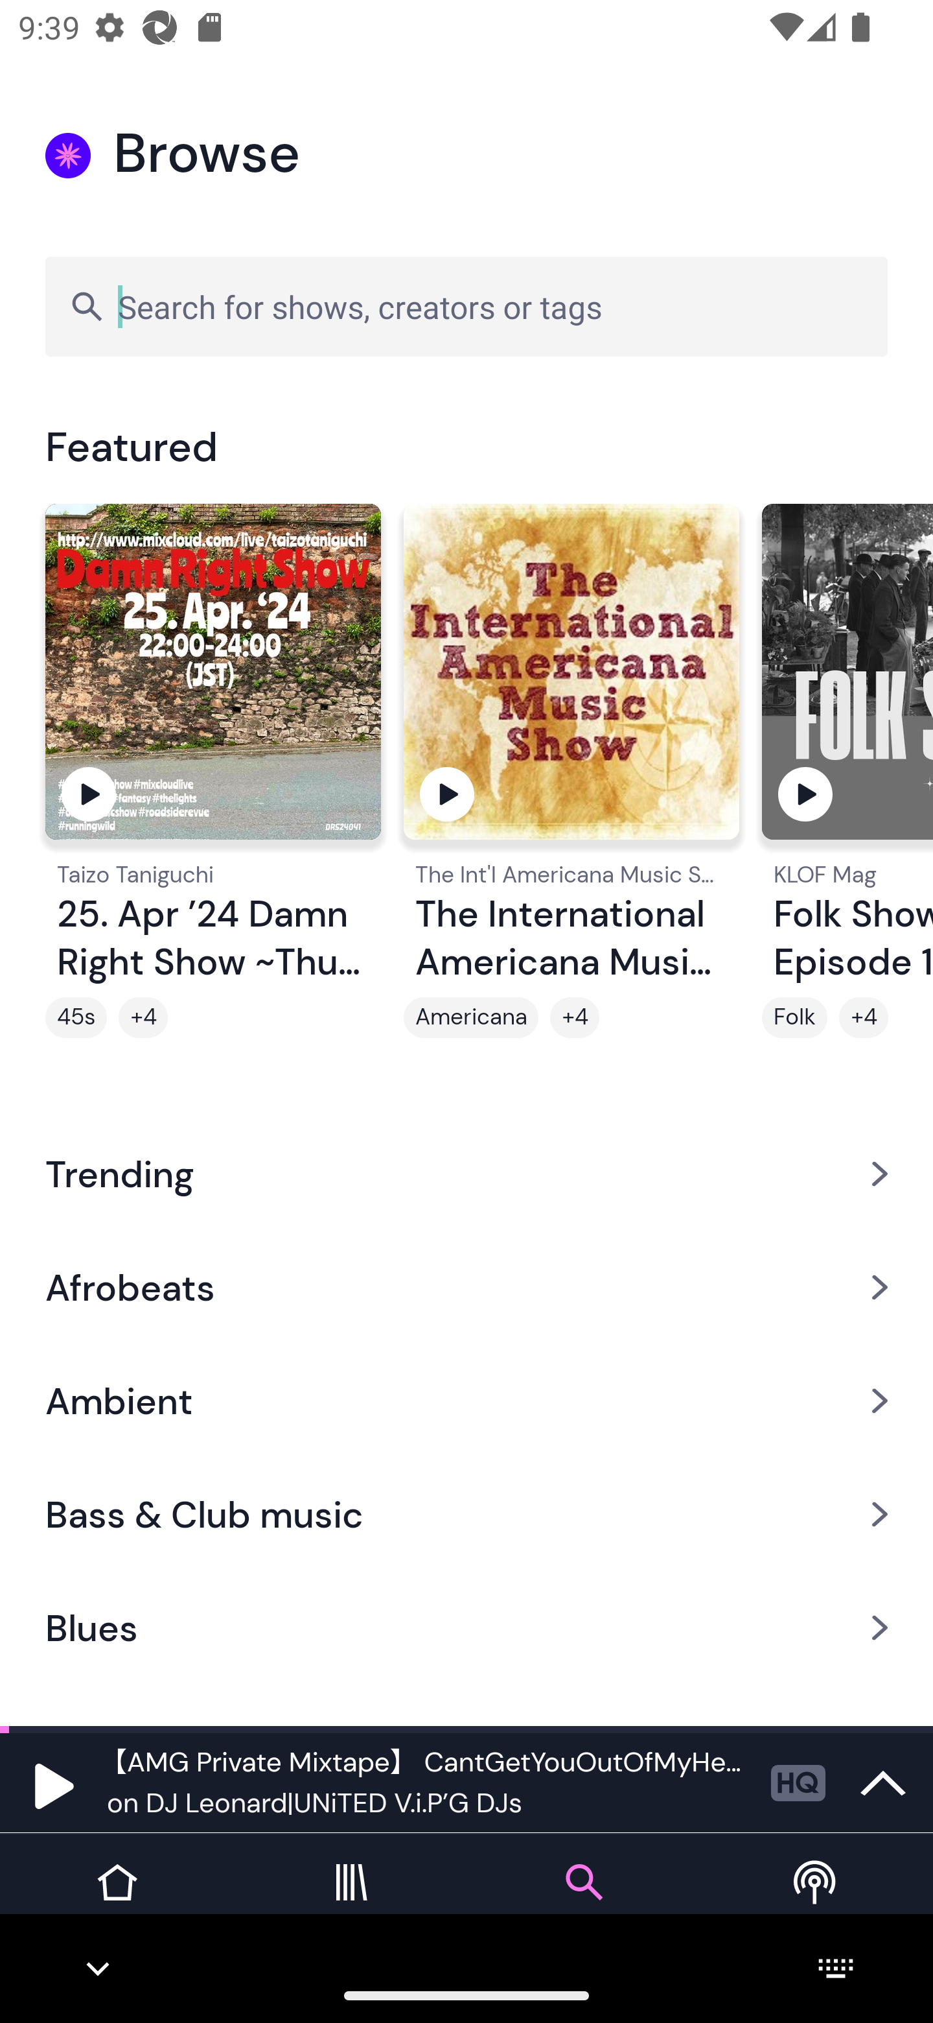 This screenshot has width=933, height=2023. Describe the element at coordinates (117, 1901) in the screenshot. I see `Home tab` at that location.